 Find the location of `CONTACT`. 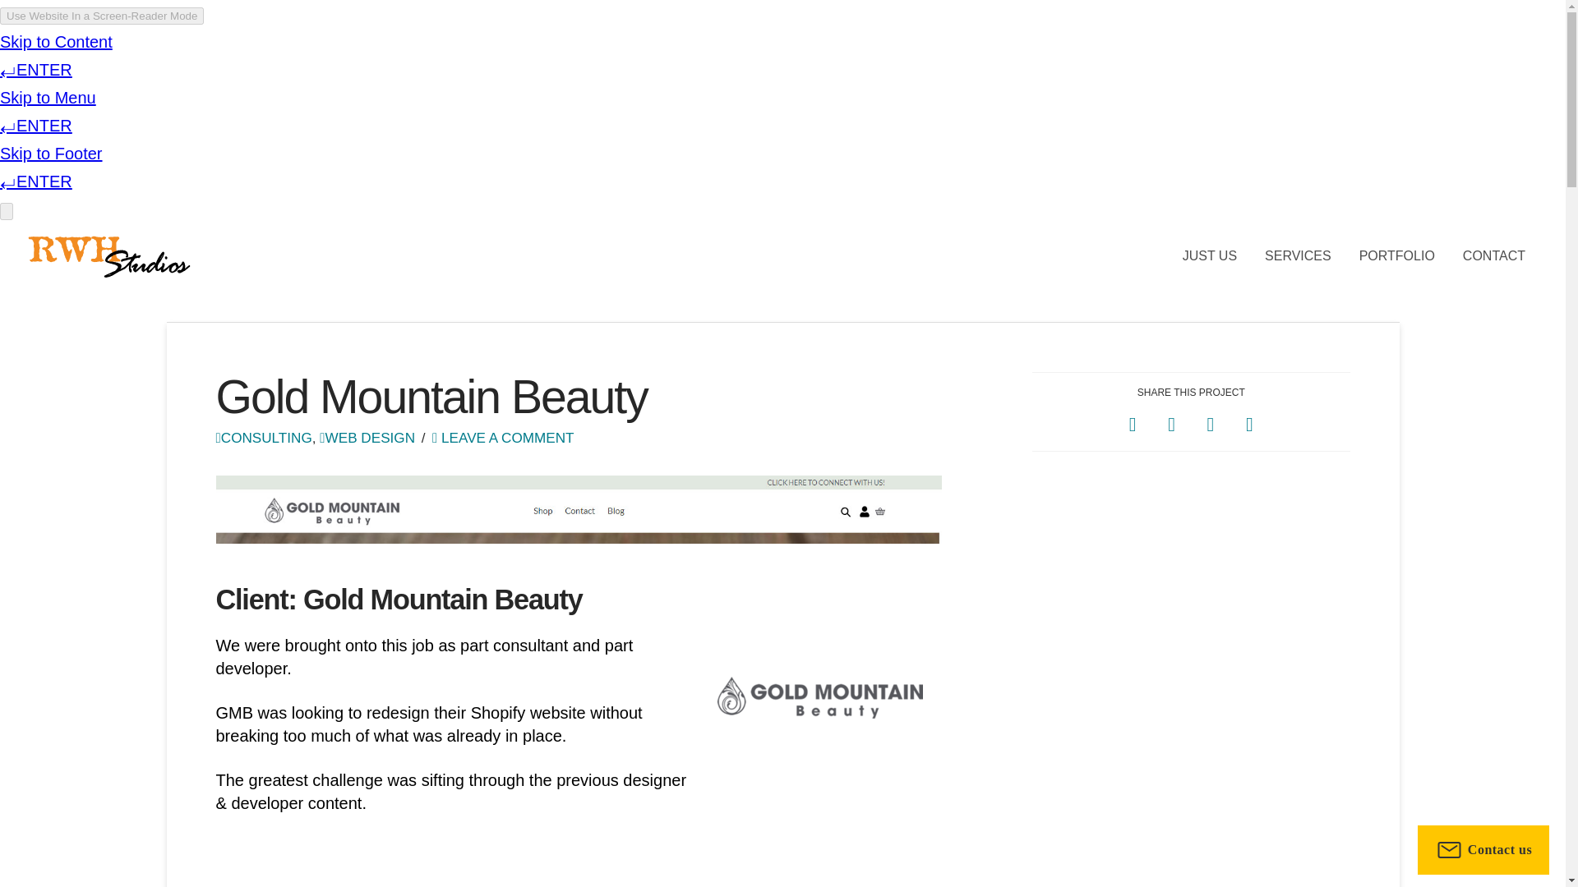

CONTACT is located at coordinates (1494, 256).